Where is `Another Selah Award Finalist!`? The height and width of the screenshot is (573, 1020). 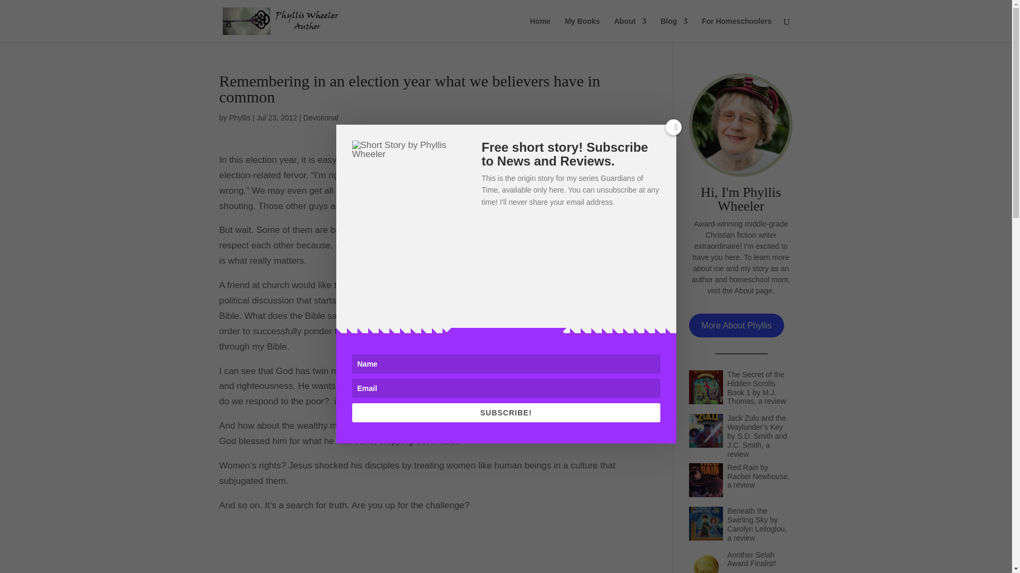
Another Selah Award Finalist! is located at coordinates (760, 561).